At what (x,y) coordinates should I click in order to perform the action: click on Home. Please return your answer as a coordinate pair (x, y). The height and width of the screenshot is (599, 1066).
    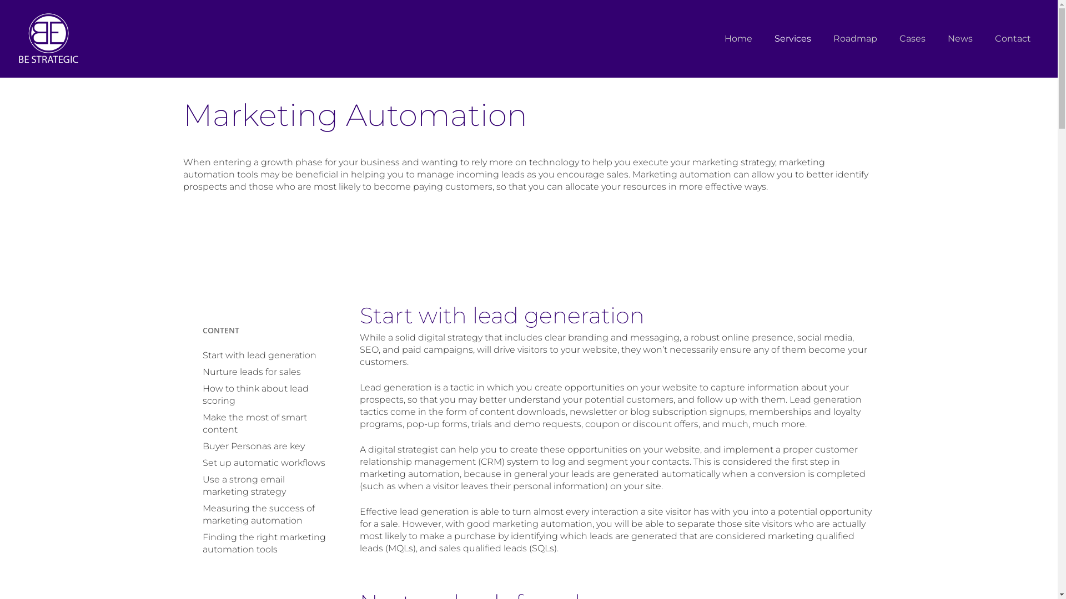
    Looking at the image, I should click on (738, 39).